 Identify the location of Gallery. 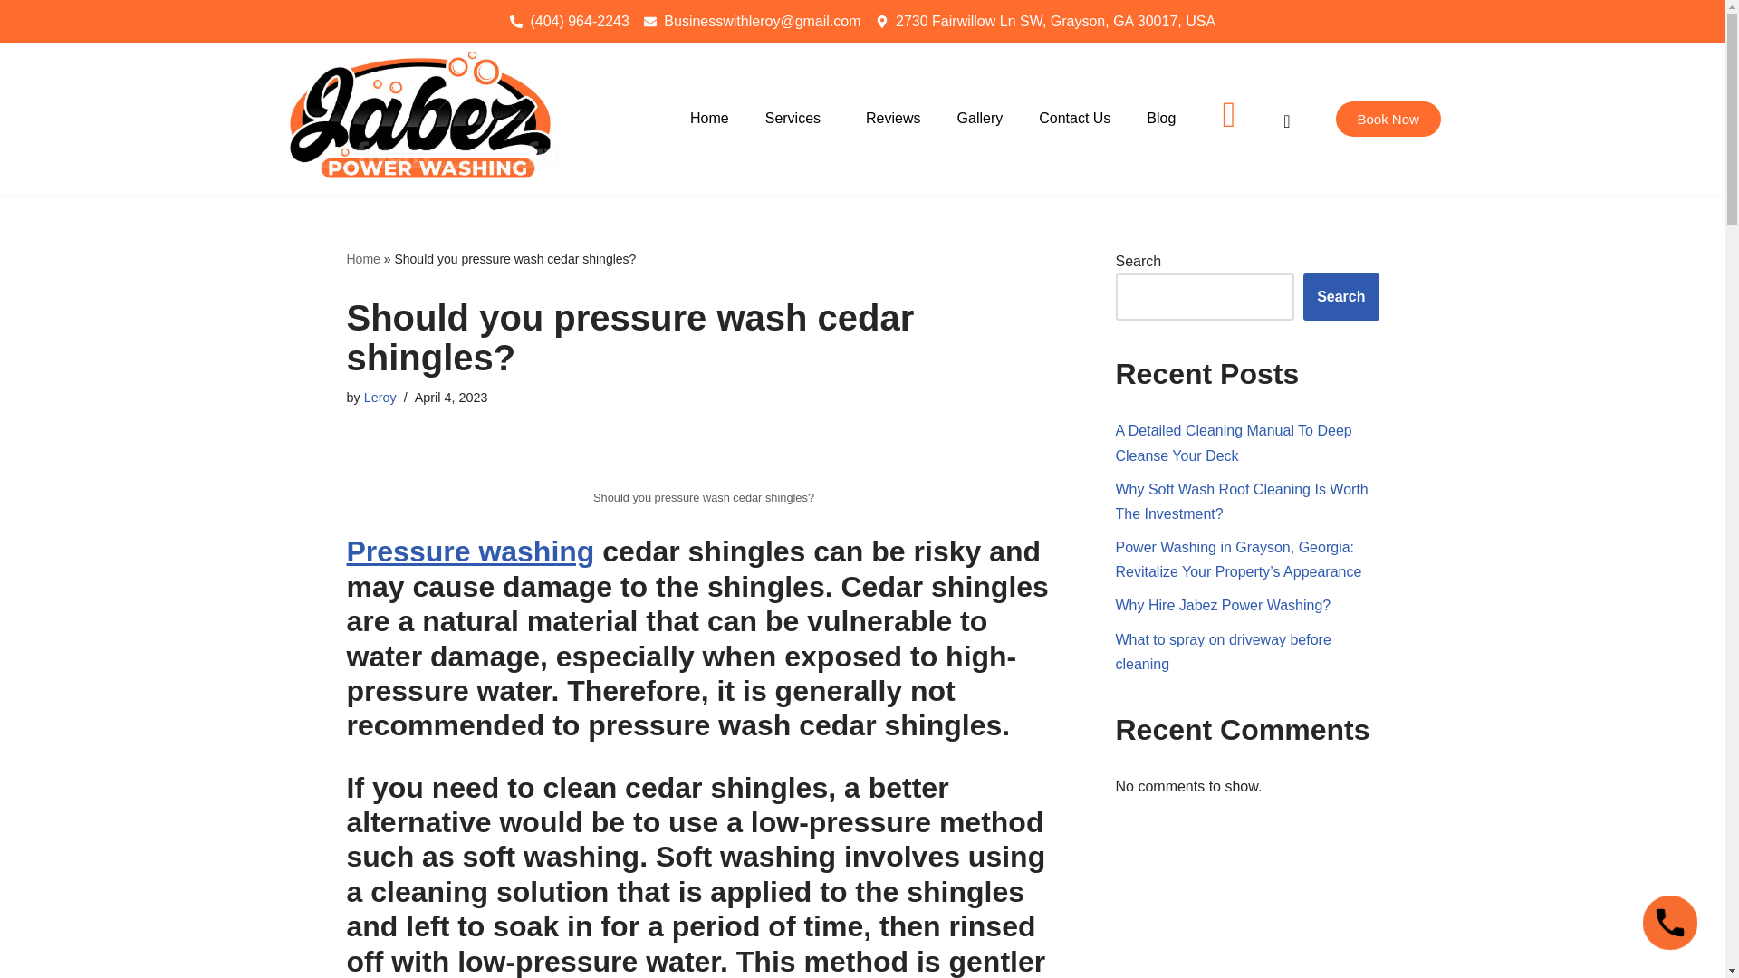
(980, 119).